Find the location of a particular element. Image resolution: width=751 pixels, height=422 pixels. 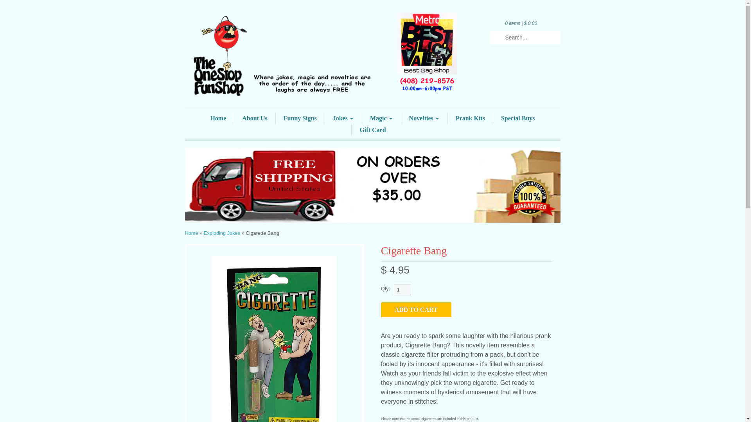

1 is located at coordinates (402, 290).